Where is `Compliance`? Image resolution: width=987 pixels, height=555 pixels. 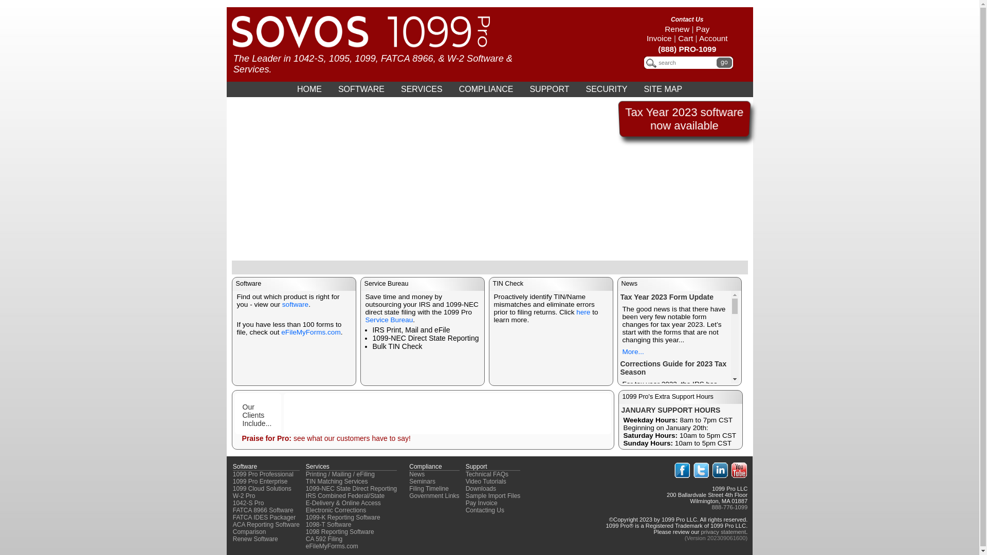 Compliance is located at coordinates (426, 467).